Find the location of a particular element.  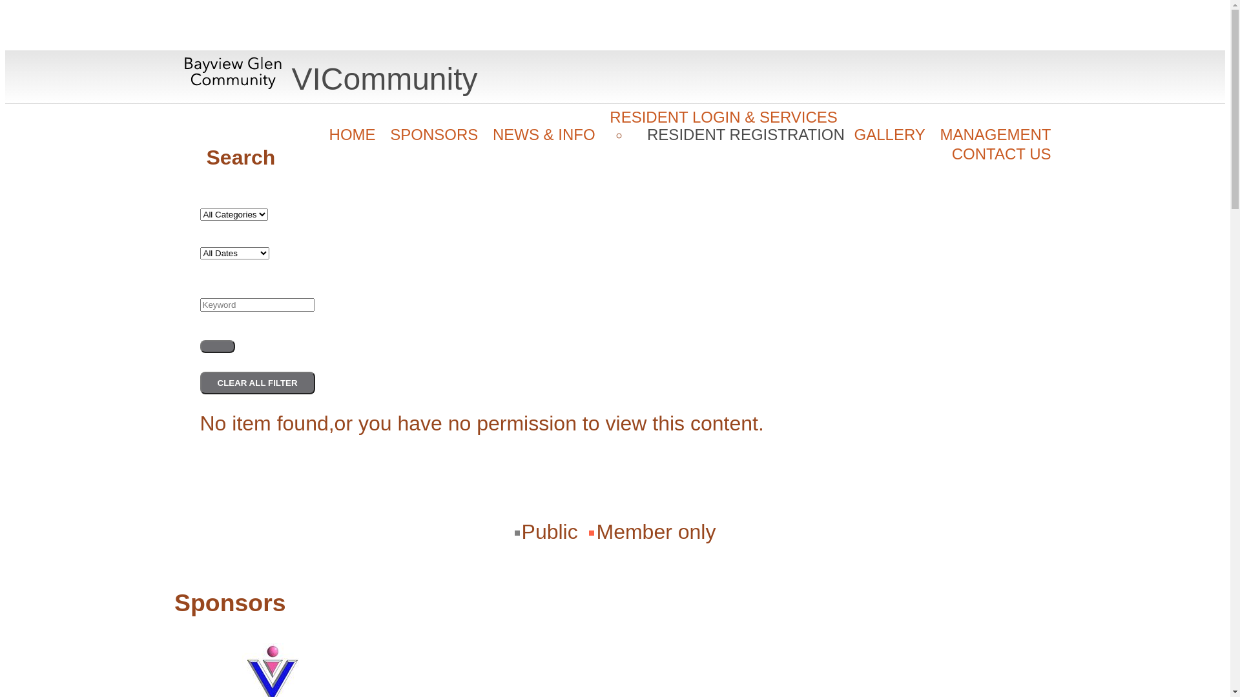

MANAGEMENT is located at coordinates (995, 135).